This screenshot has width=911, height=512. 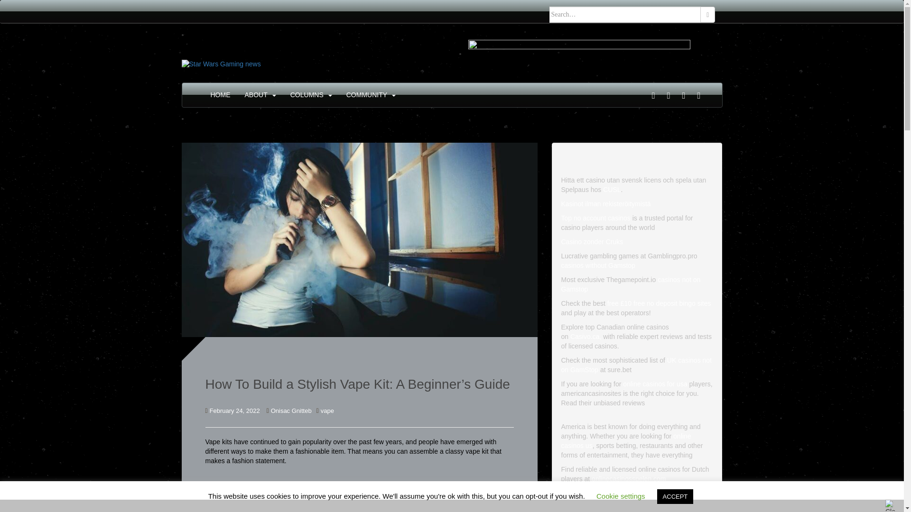 What do you see at coordinates (307, 95) in the screenshot?
I see `COLUMNS` at bounding box center [307, 95].